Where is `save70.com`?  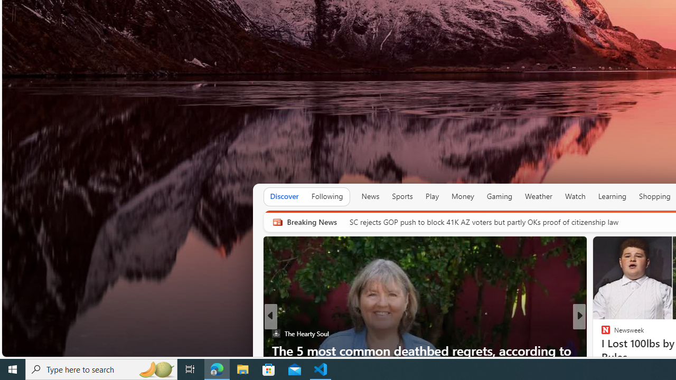 save70.com is located at coordinates (613, 350).